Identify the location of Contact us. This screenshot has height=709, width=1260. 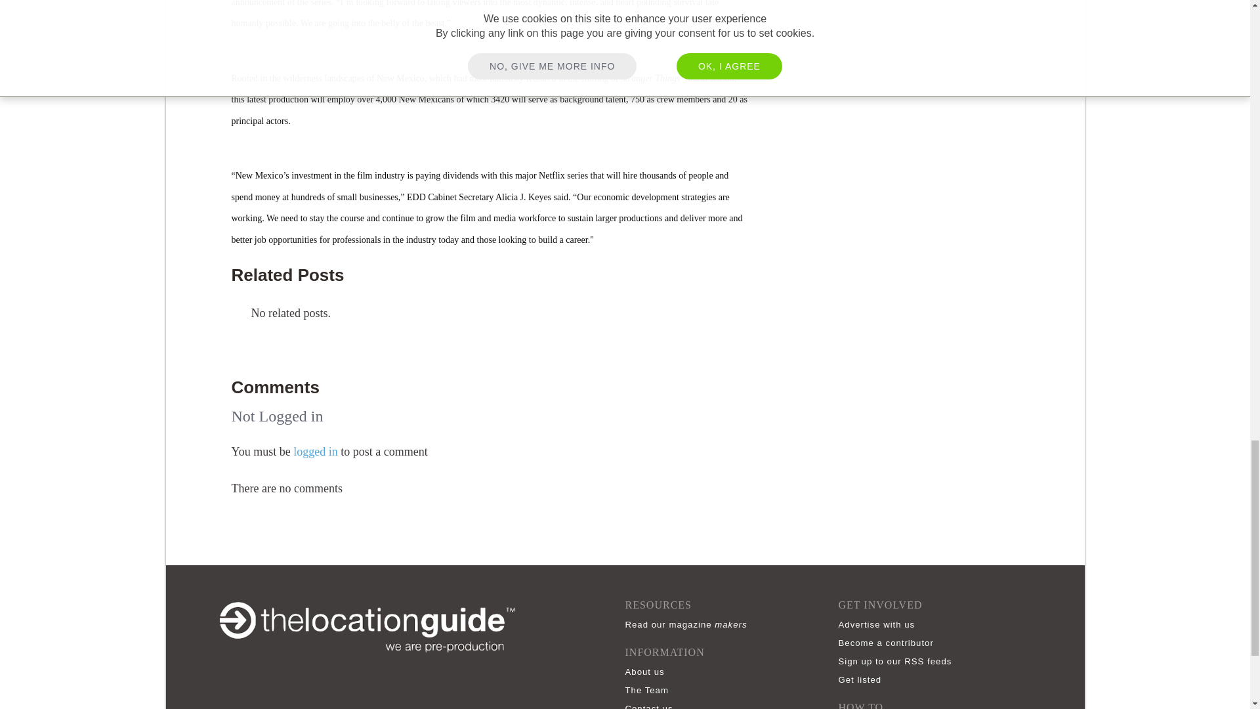
(652, 706).